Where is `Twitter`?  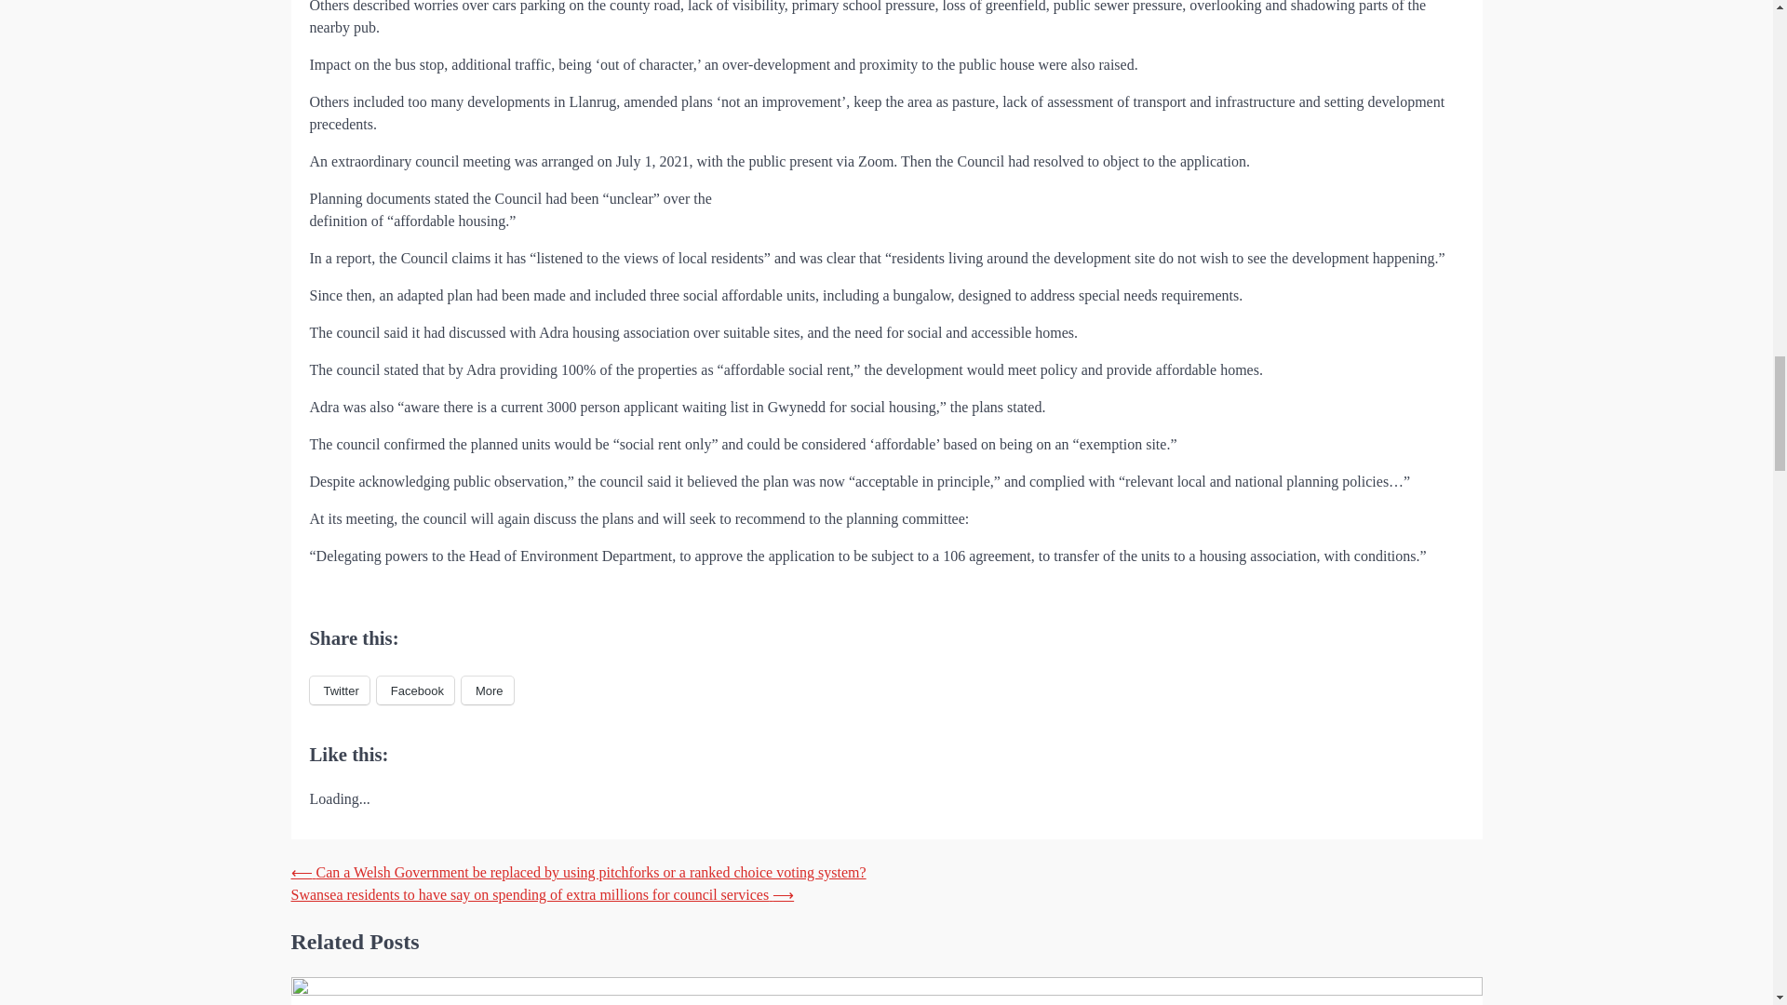 Twitter is located at coordinates (339, 690).